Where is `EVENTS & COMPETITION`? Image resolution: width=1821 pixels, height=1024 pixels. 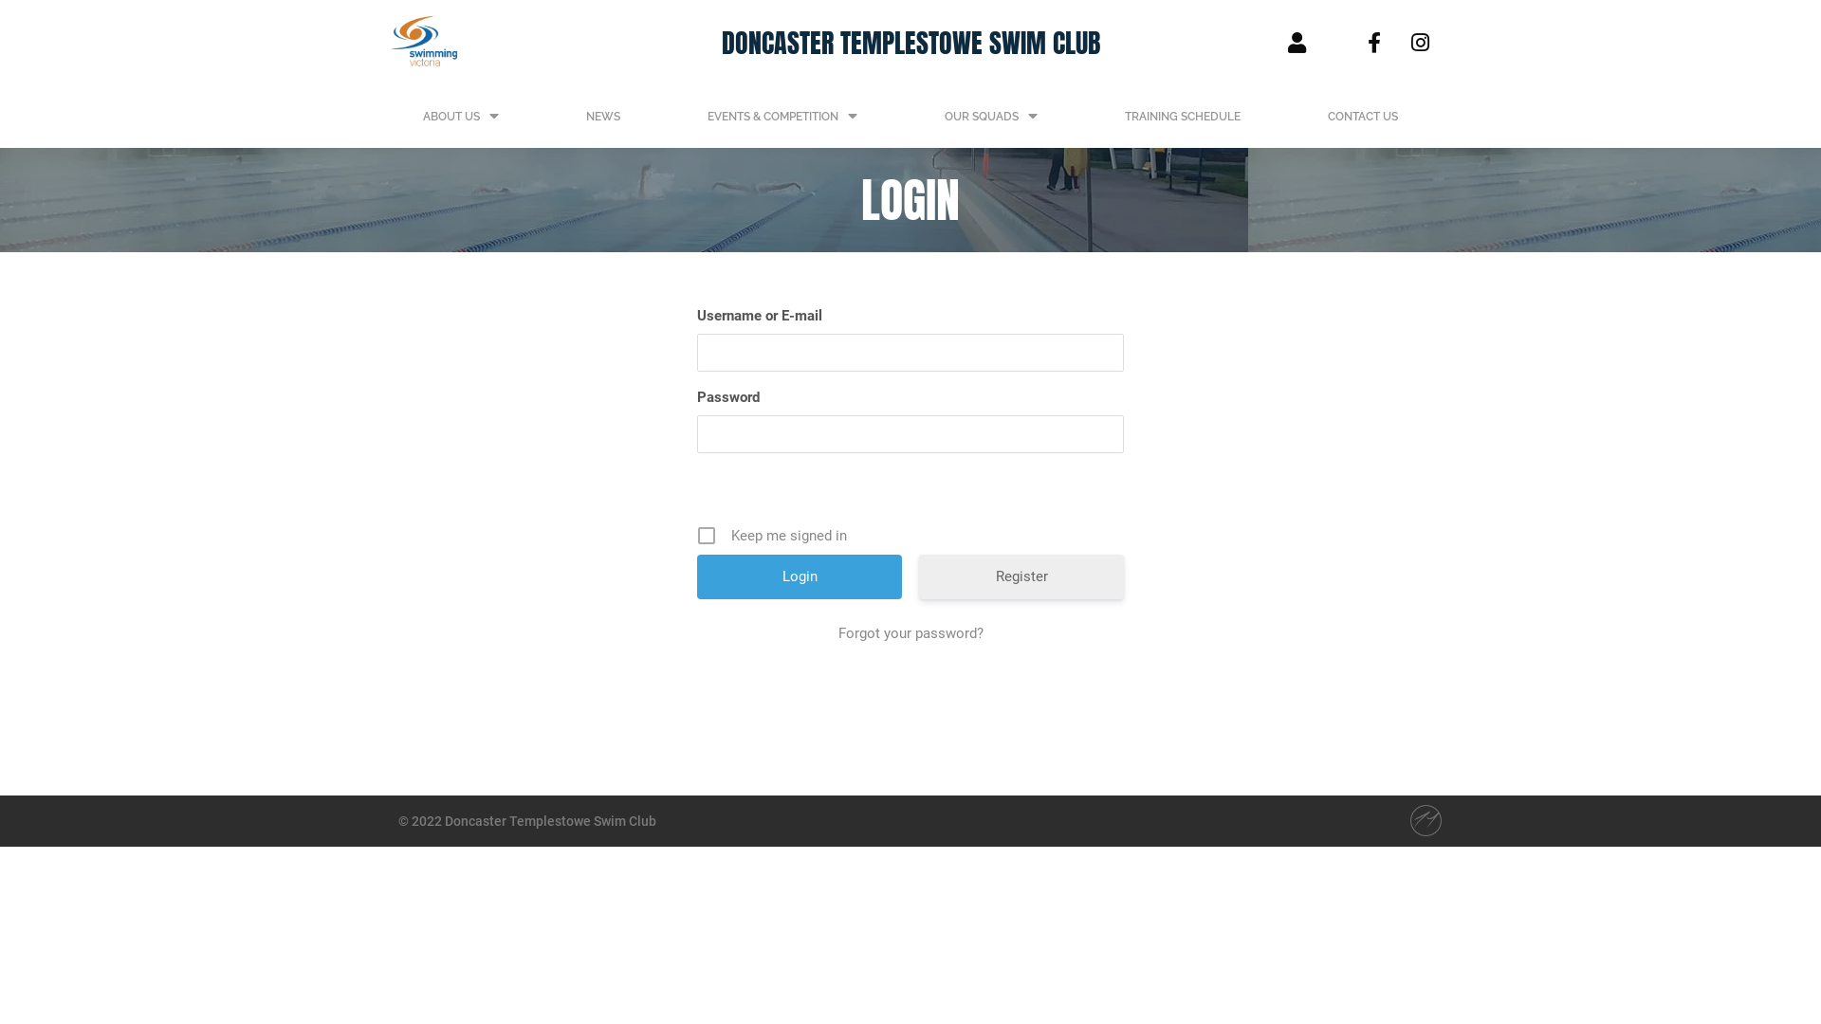
EVENTS & COMPETITION is located at coordinates (782, 117).